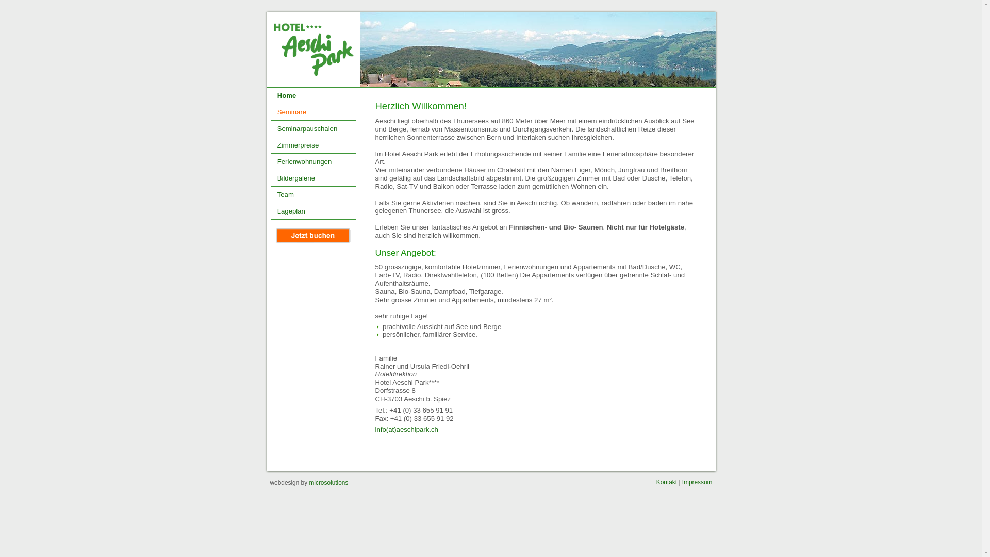  What do you see at coordinates (313, 129) in the screenshot?
I see `Seminarpauschalen` at bounding box center [313, 129].